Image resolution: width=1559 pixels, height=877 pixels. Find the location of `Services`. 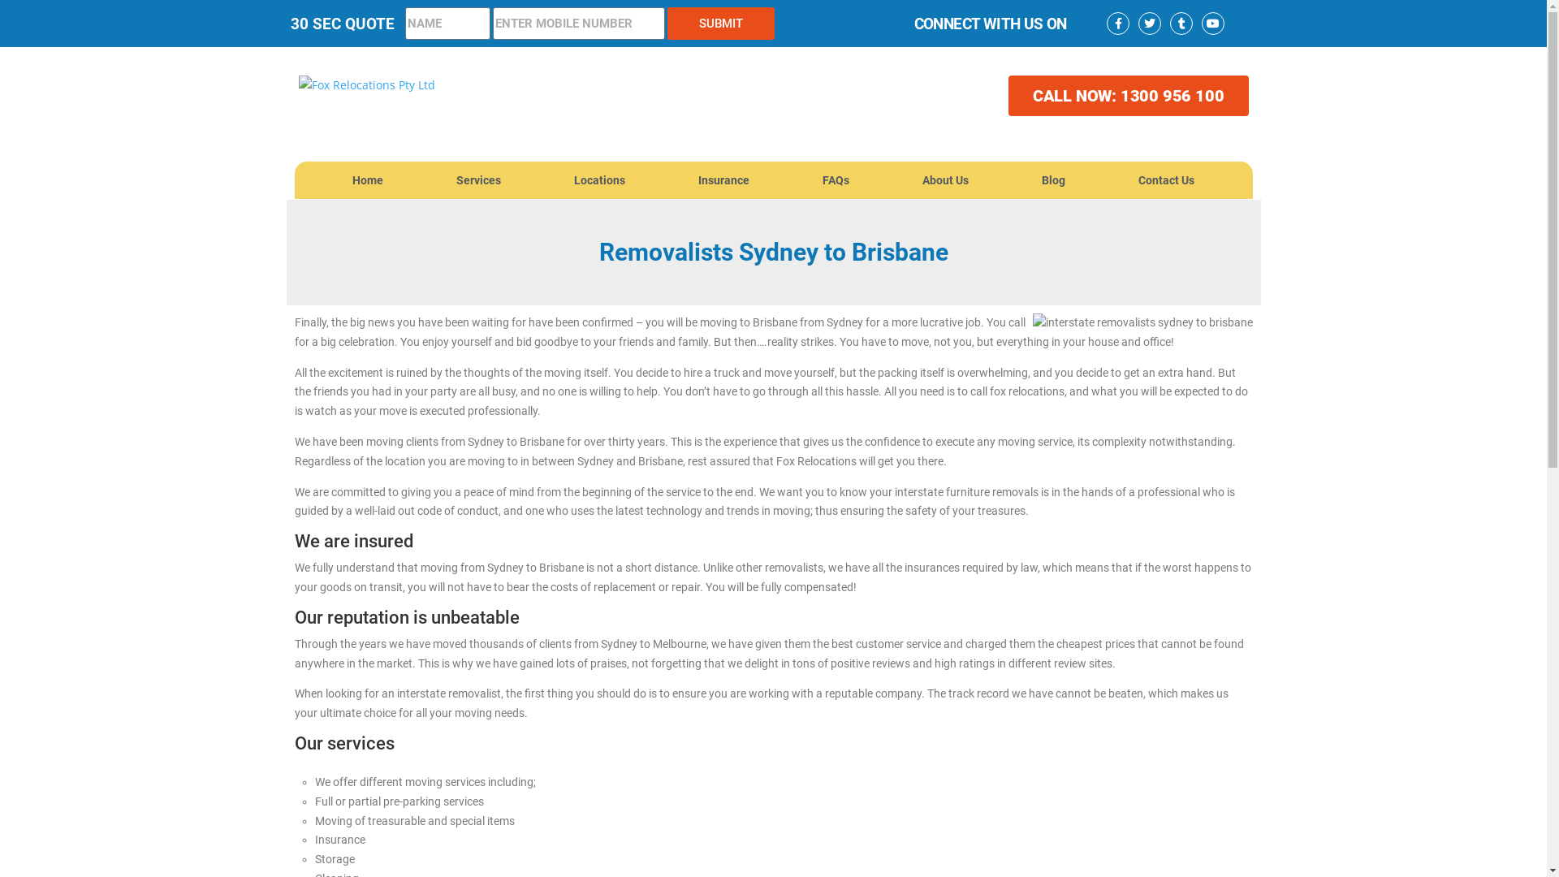

Services is located at coordinates (479, 180).